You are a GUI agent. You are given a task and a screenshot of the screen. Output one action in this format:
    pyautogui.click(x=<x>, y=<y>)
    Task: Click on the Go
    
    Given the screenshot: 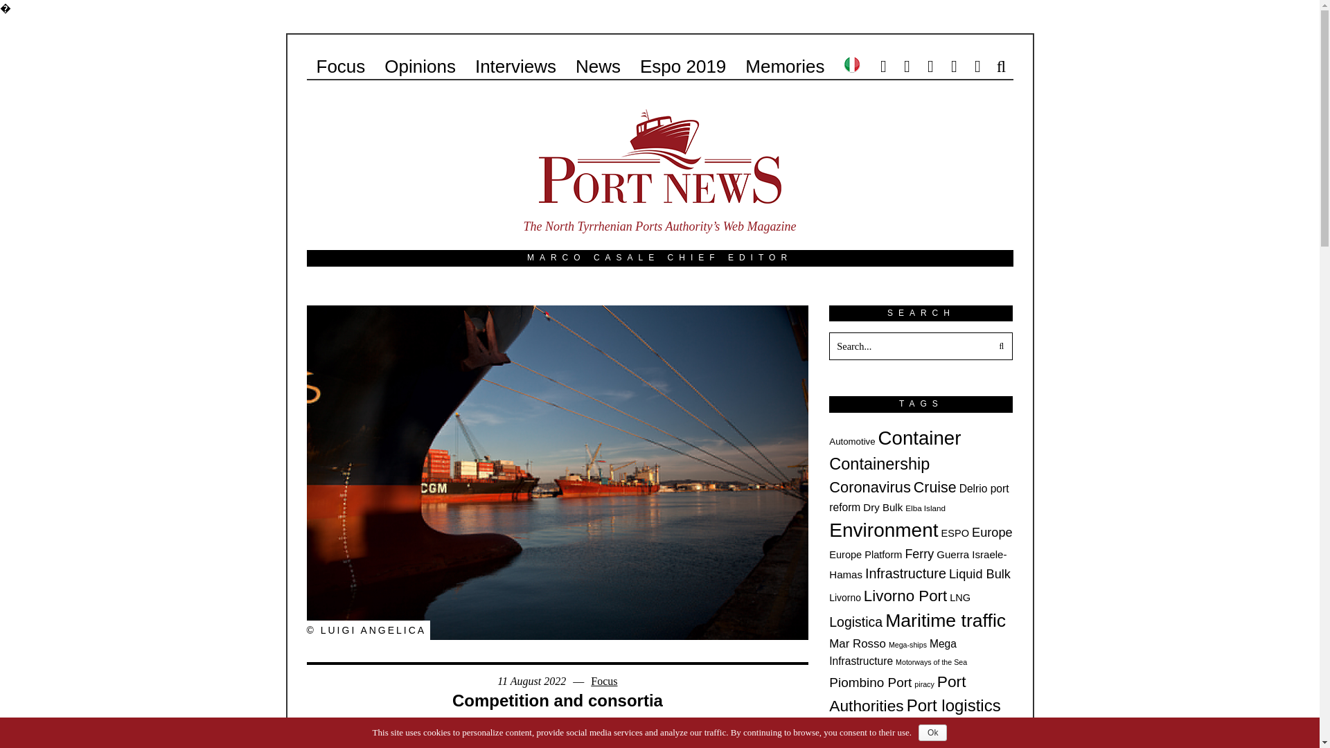 What is the action you would take?
    pyautogui.click(x=999, y=346)
    